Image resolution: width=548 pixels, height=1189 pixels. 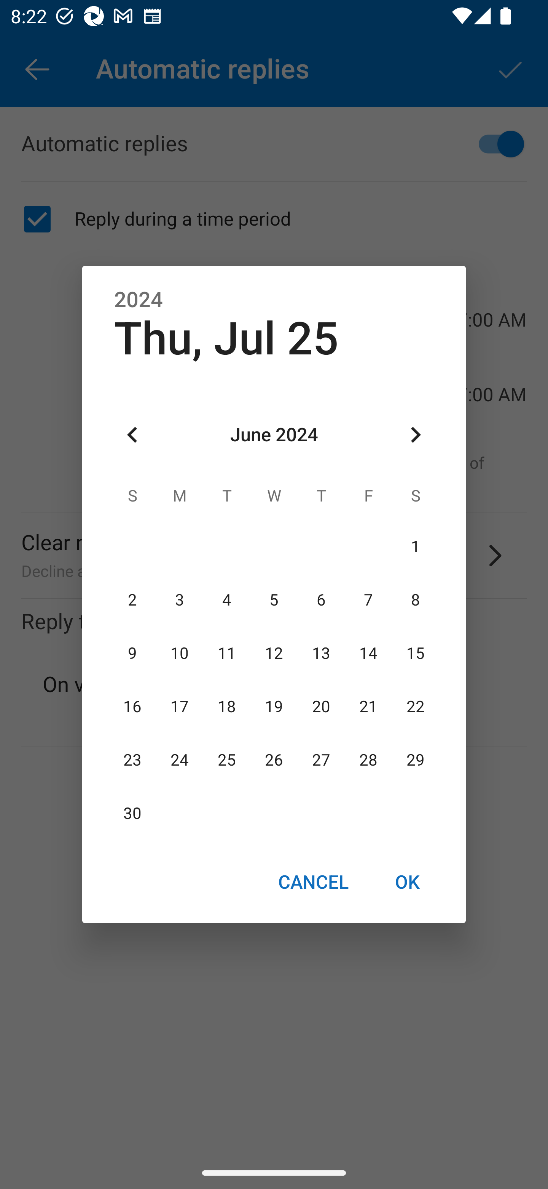 I want to click on 3 03 June 2024, so click(x=180, y=600).